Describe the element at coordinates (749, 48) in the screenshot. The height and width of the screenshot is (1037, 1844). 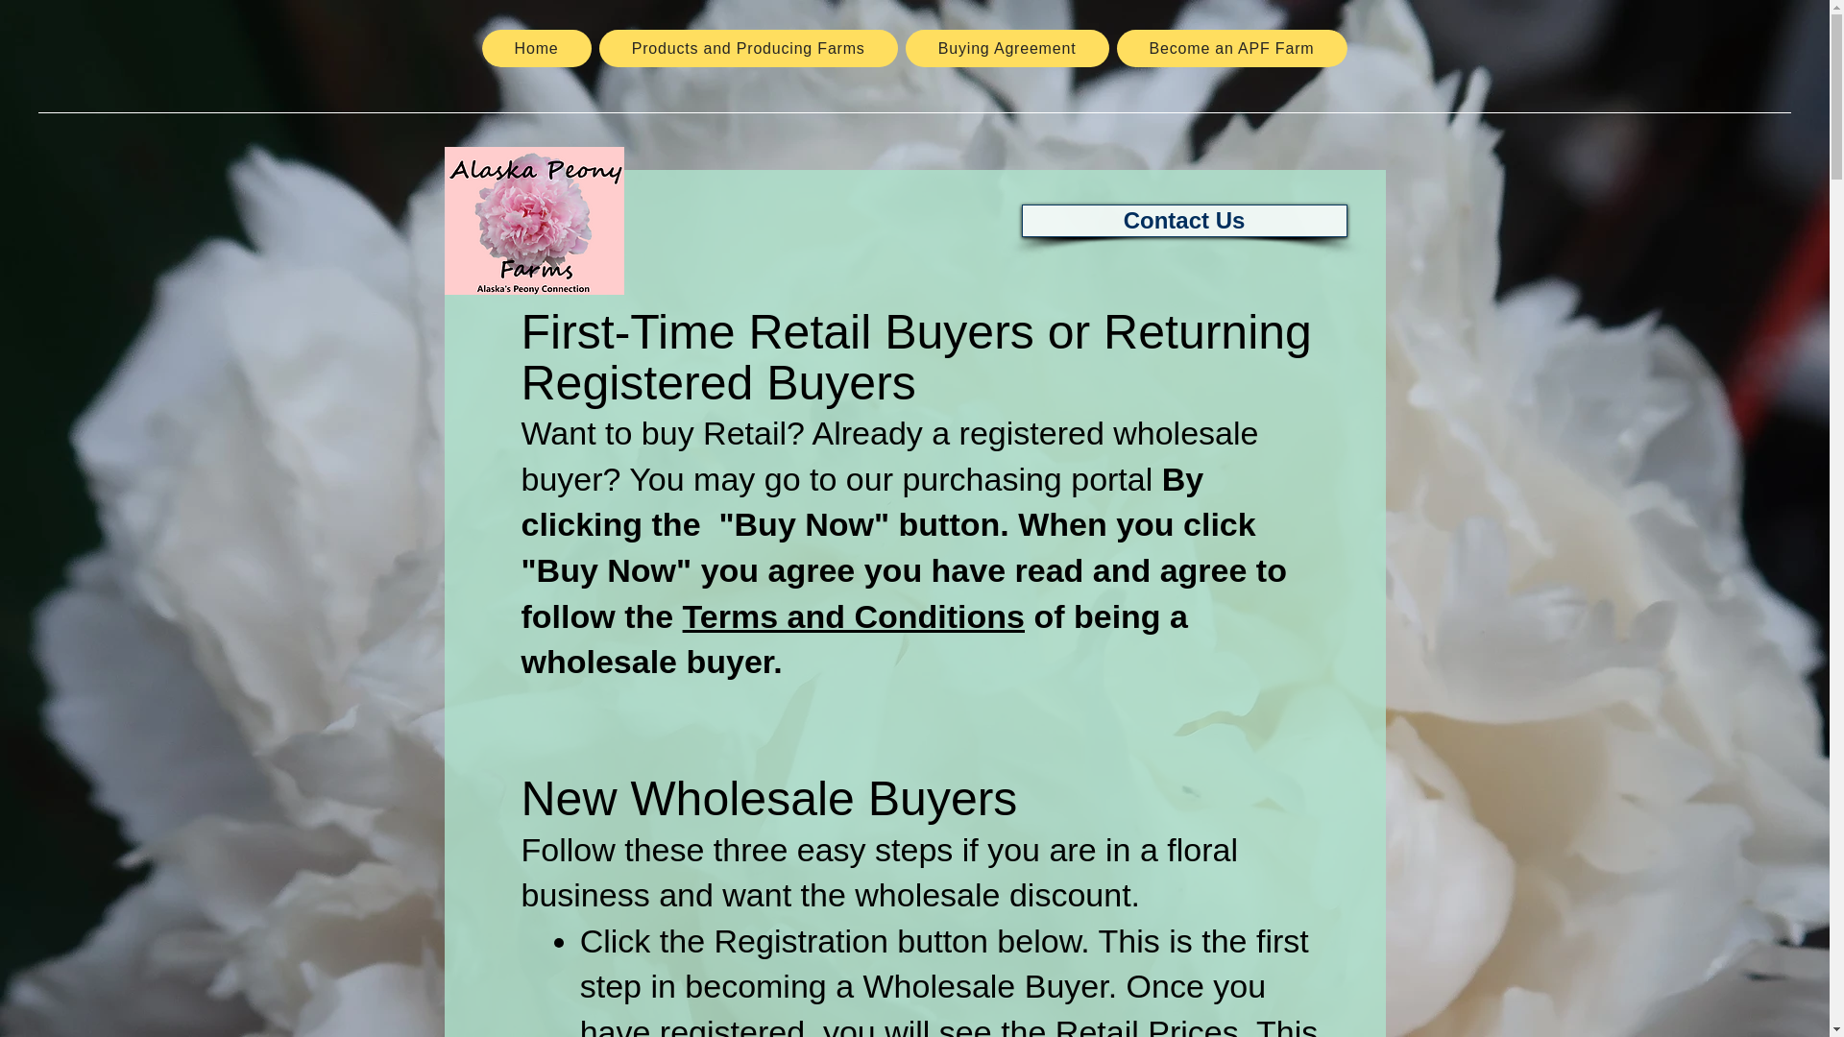
I see `Products and Producing Farms` at that location.